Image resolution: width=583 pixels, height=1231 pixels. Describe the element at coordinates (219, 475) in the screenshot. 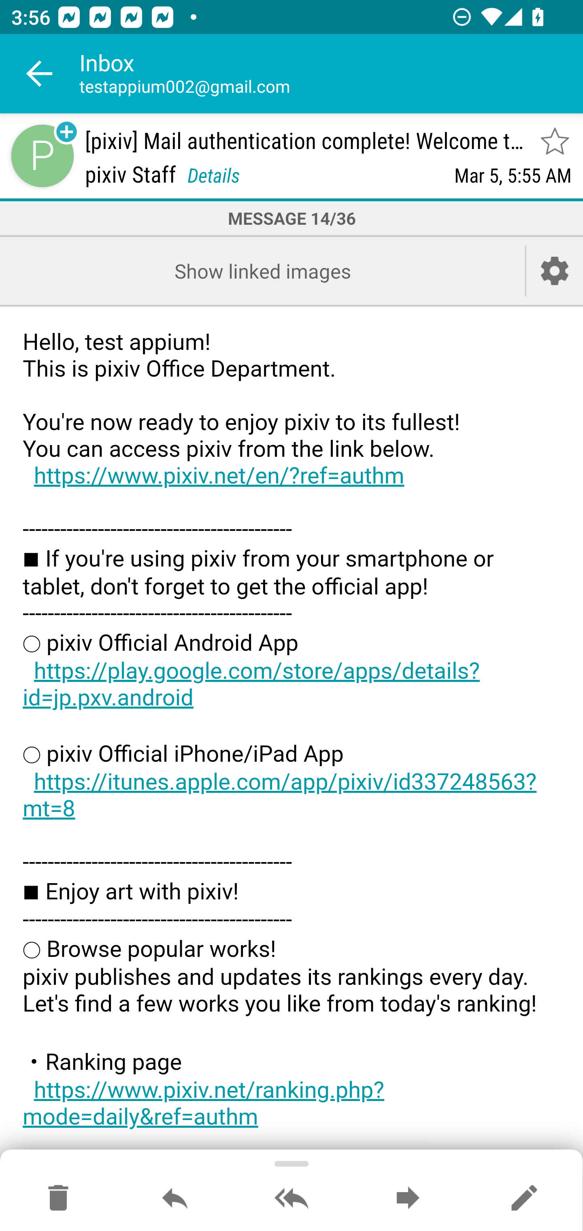

I see `https://www.pixiv.net/en/?ref=authm` at that location.